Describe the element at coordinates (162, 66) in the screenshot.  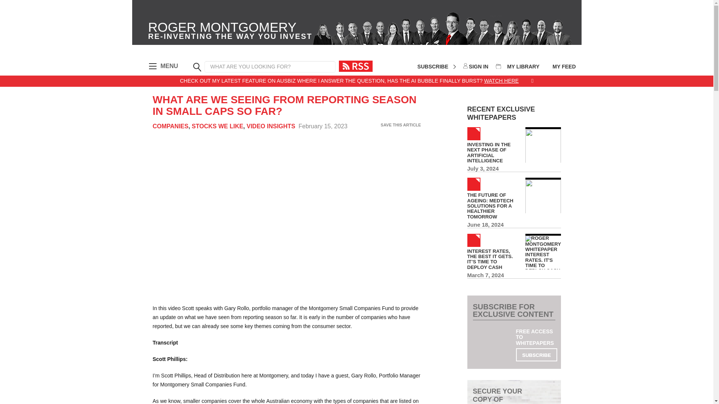
I see `ROGER MONTGOMERY` at that location.